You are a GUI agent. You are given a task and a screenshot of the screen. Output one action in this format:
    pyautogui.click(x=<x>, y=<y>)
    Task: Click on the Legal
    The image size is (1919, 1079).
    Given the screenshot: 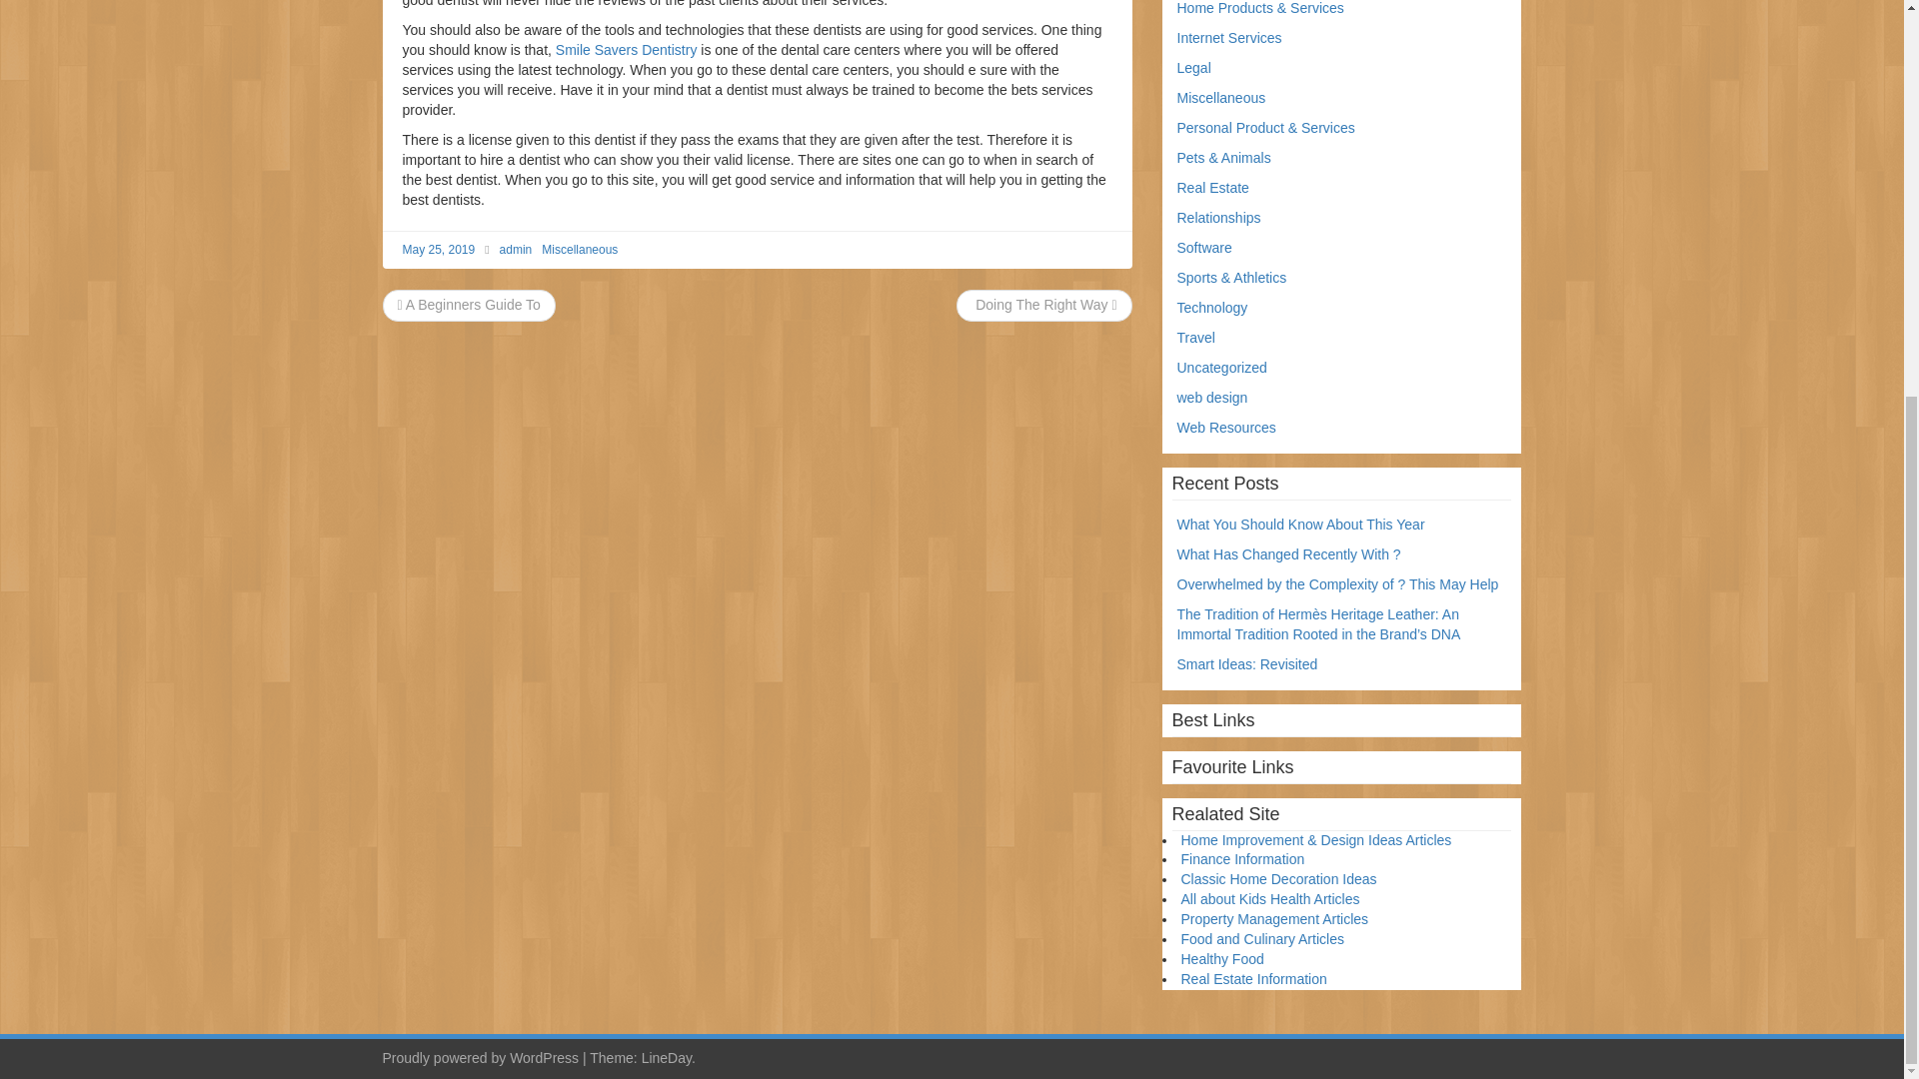 What is the action you would take?
    pyautogui.click(x=1193, y=68)
    